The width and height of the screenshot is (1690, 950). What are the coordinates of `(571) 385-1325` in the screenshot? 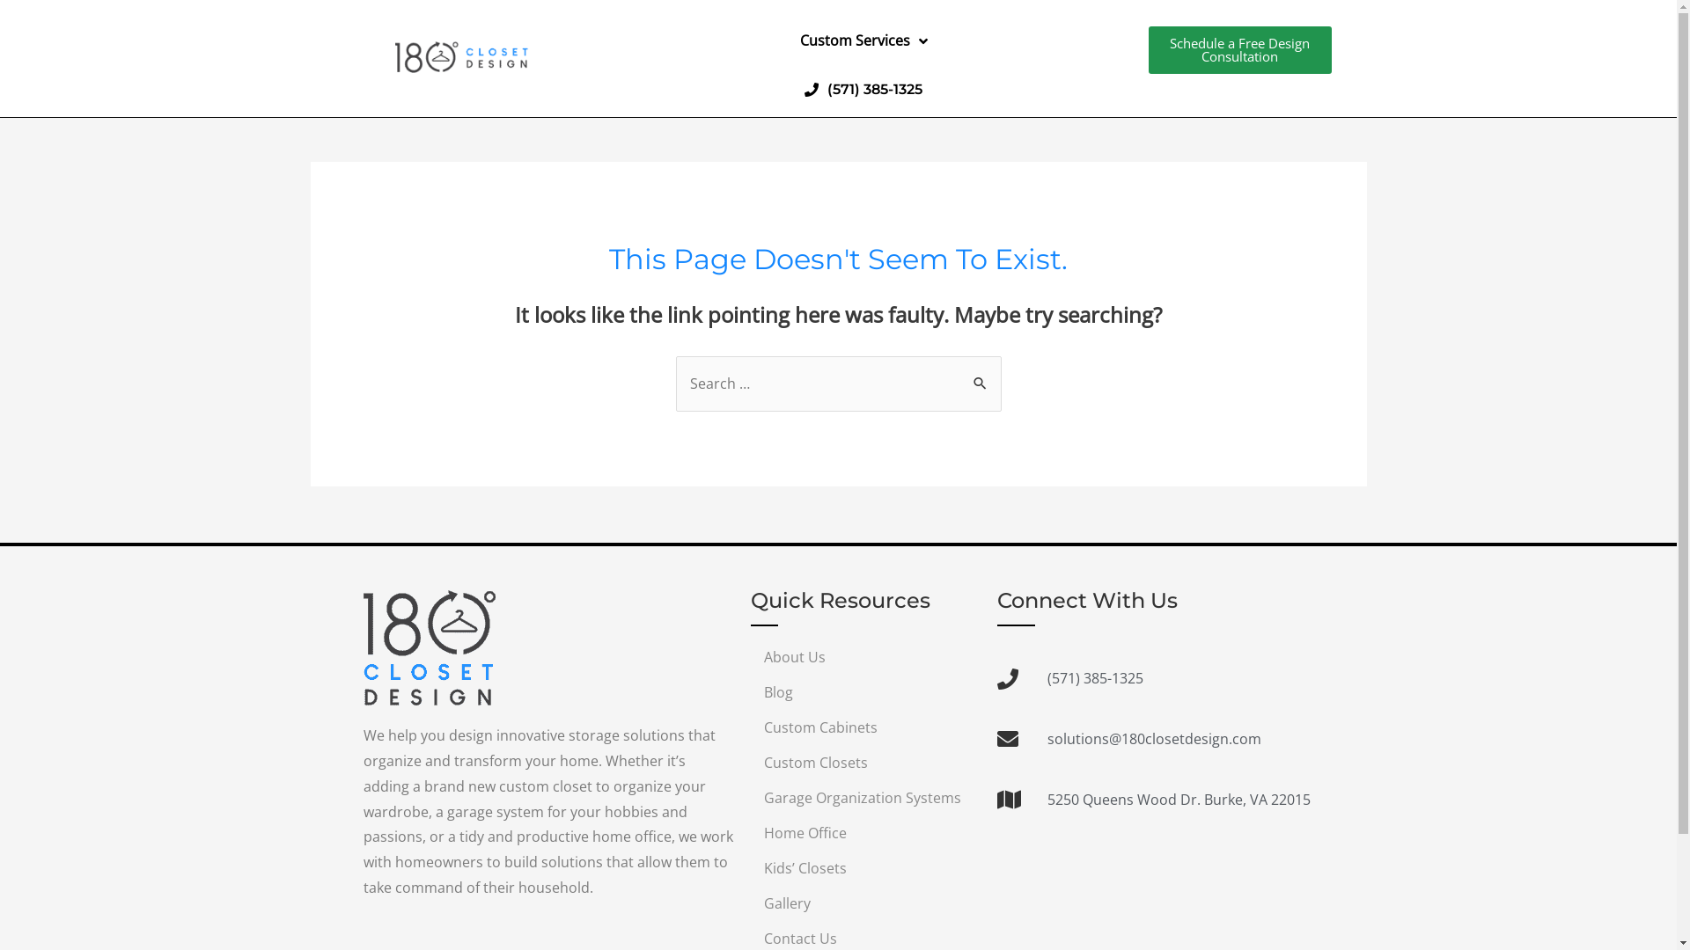 It's located at (863, 90).